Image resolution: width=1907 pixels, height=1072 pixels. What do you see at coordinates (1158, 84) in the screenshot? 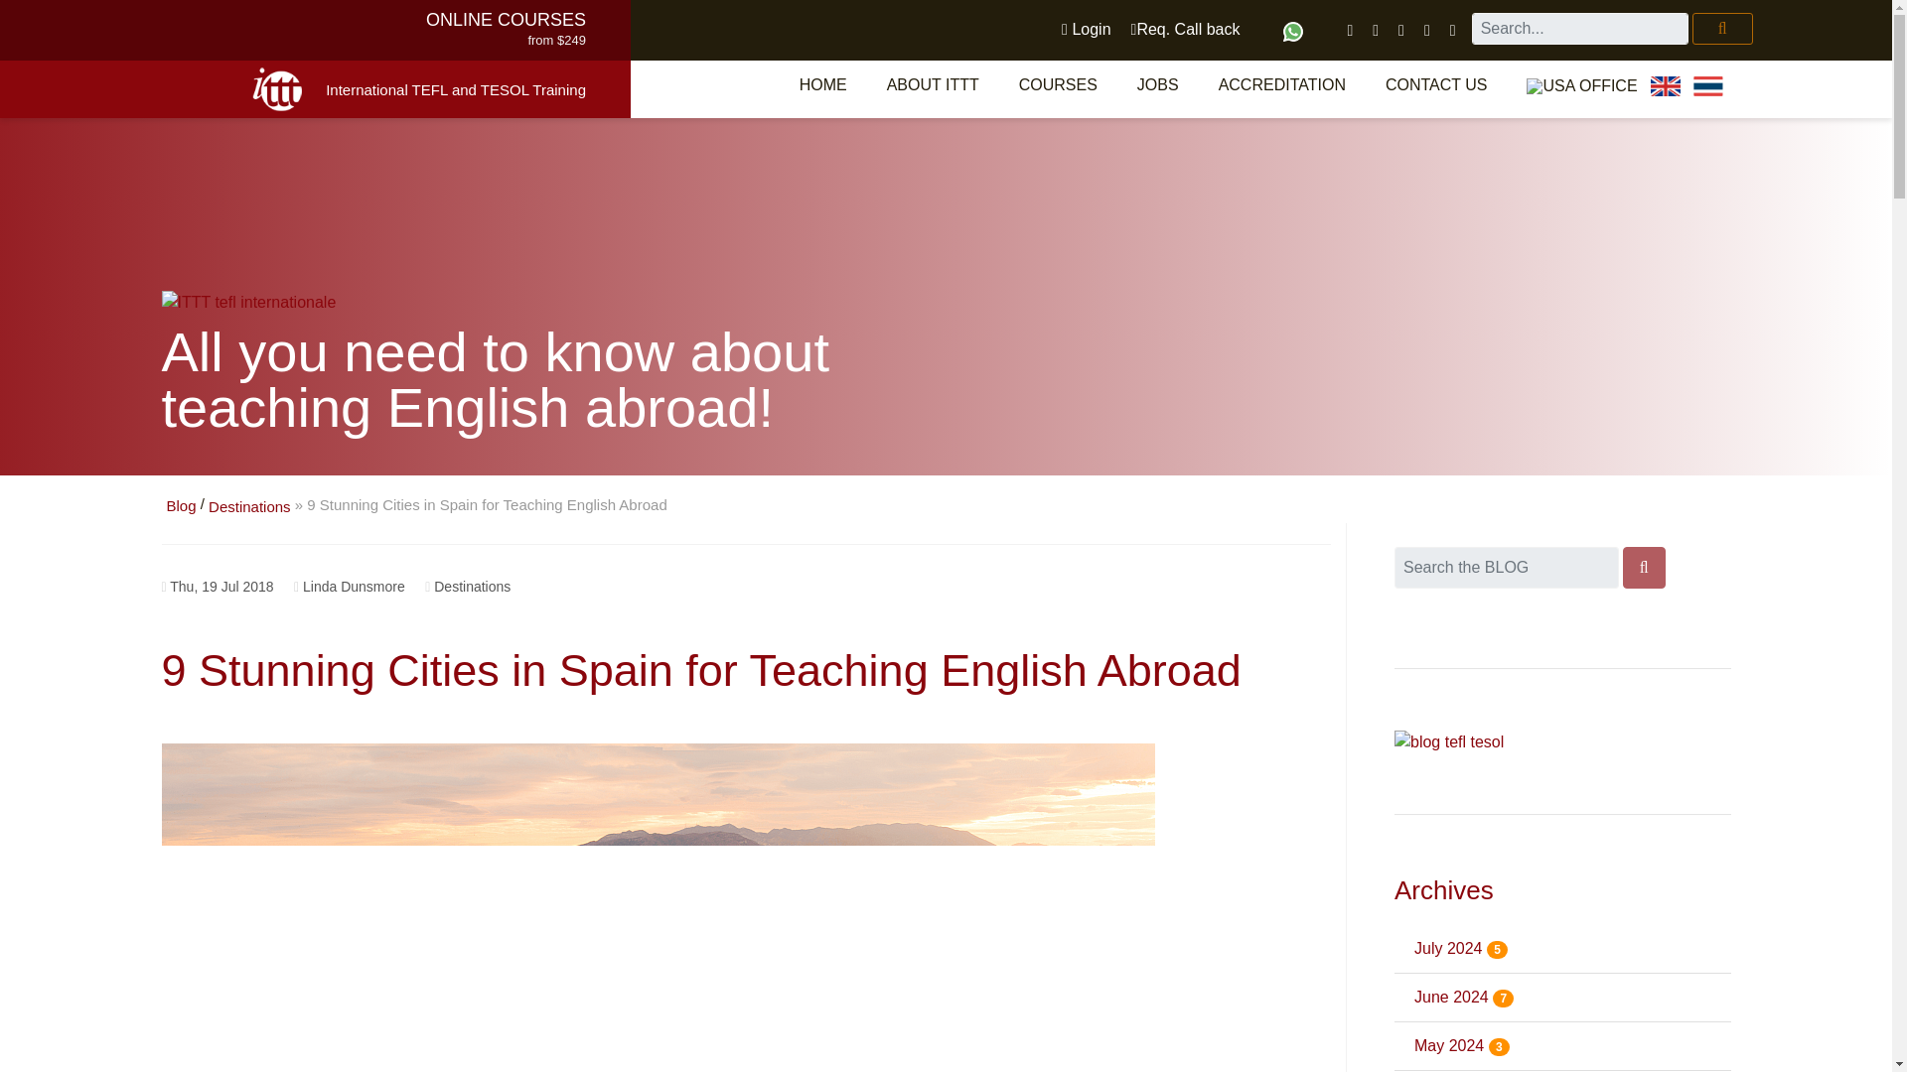
I see `JOBS` at bounding box center [1158, 84].